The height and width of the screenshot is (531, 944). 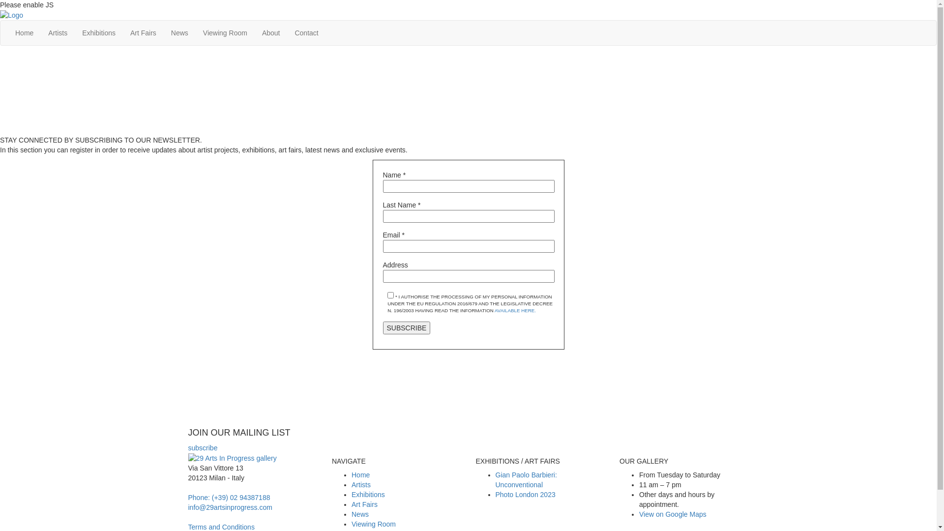 What do you see at coordinates (365, 504) in the screenshot?
I see `Art Fairs` at bounding box center [365, 504].